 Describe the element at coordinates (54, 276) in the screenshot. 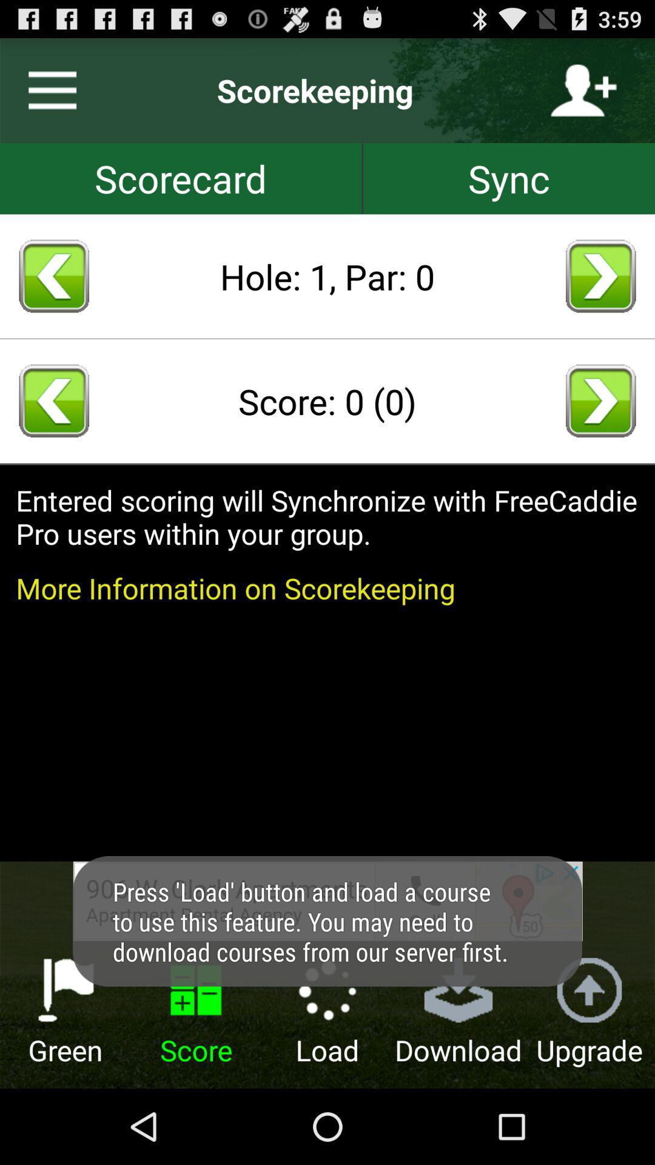

I see `back button` at that location.